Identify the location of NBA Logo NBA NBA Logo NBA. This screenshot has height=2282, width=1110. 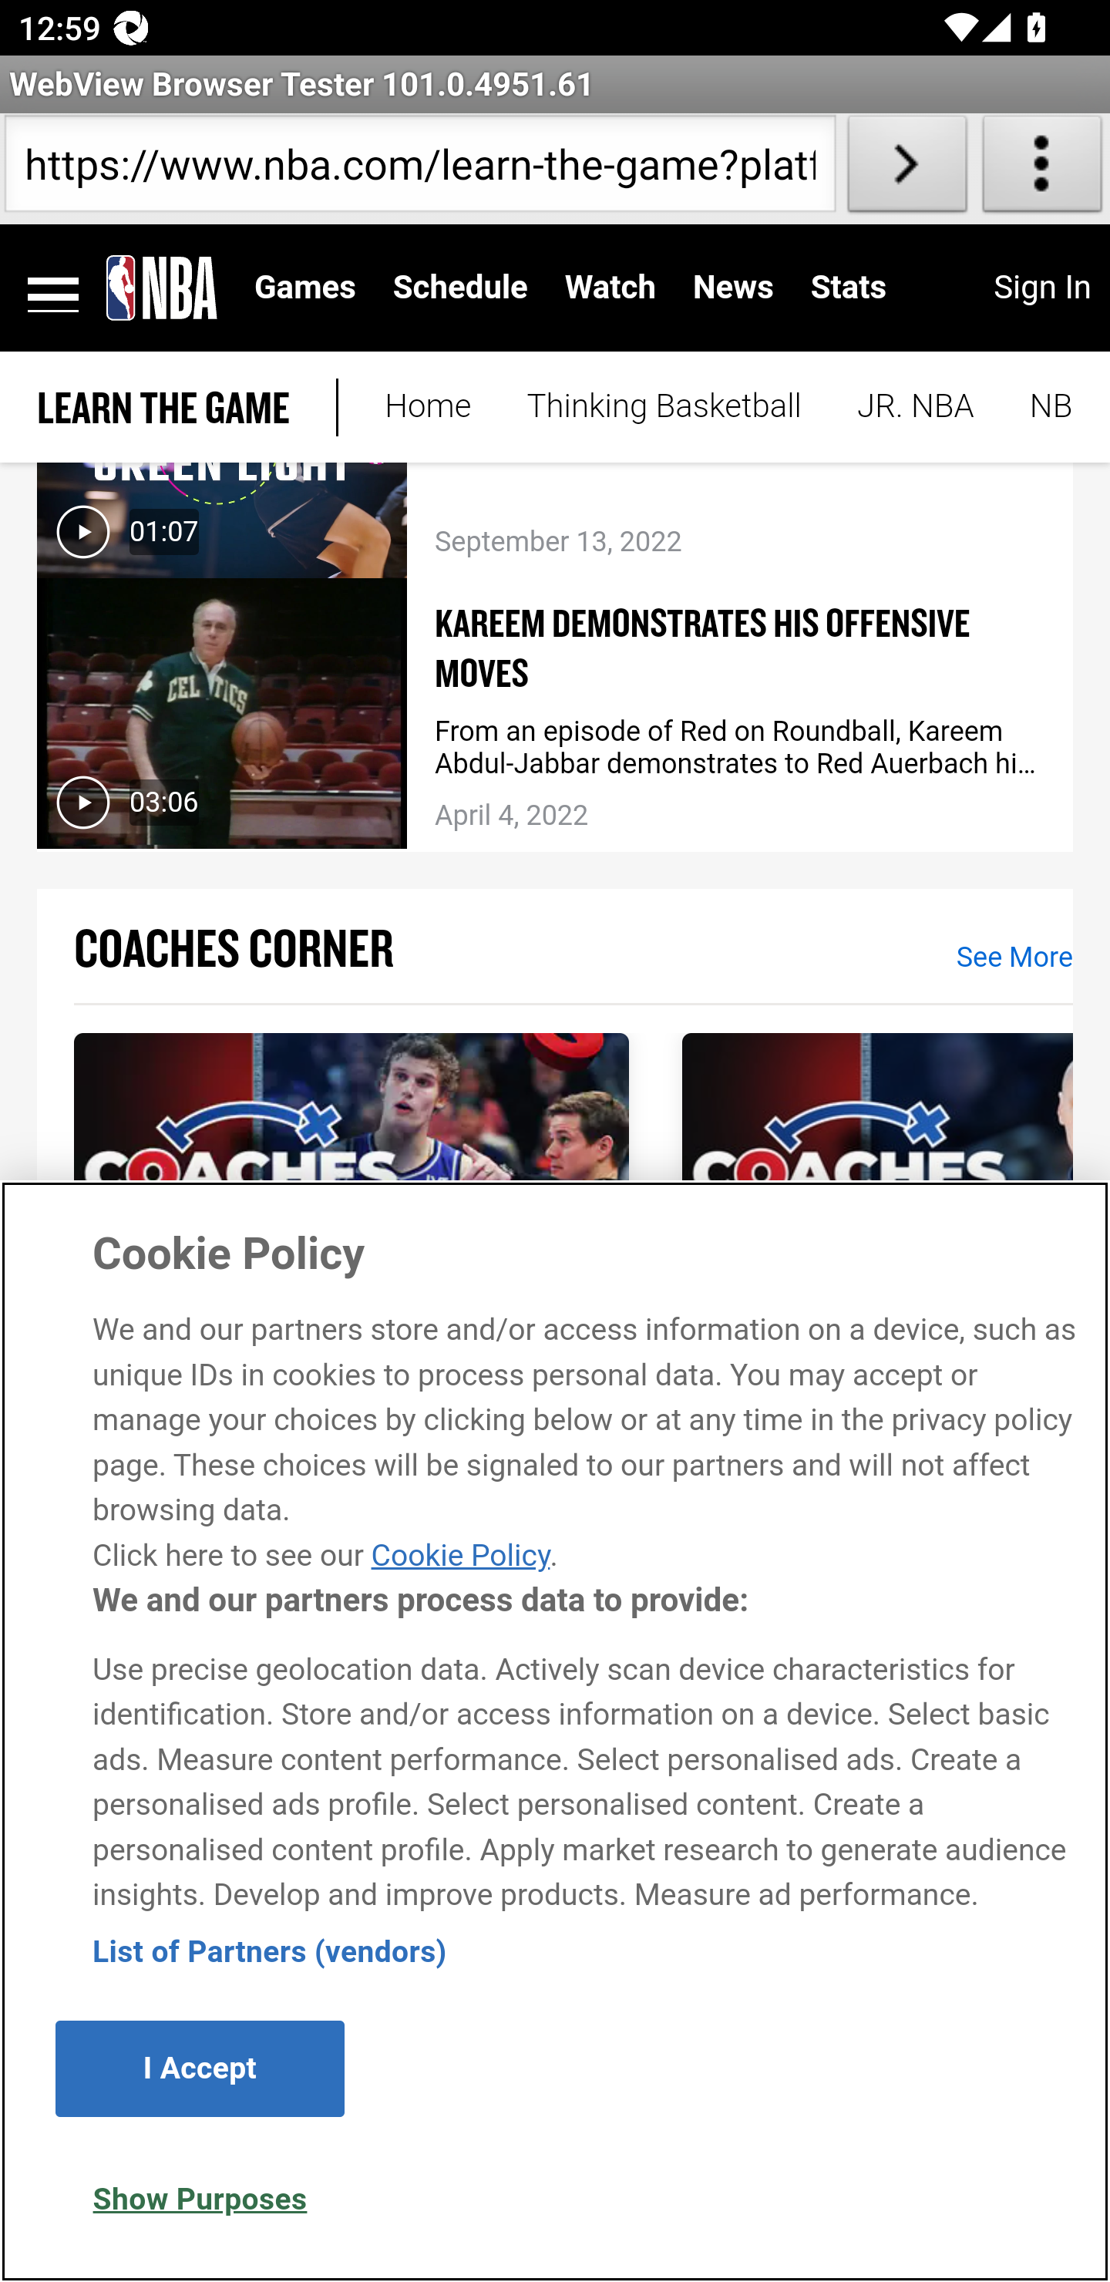
(162, 290).